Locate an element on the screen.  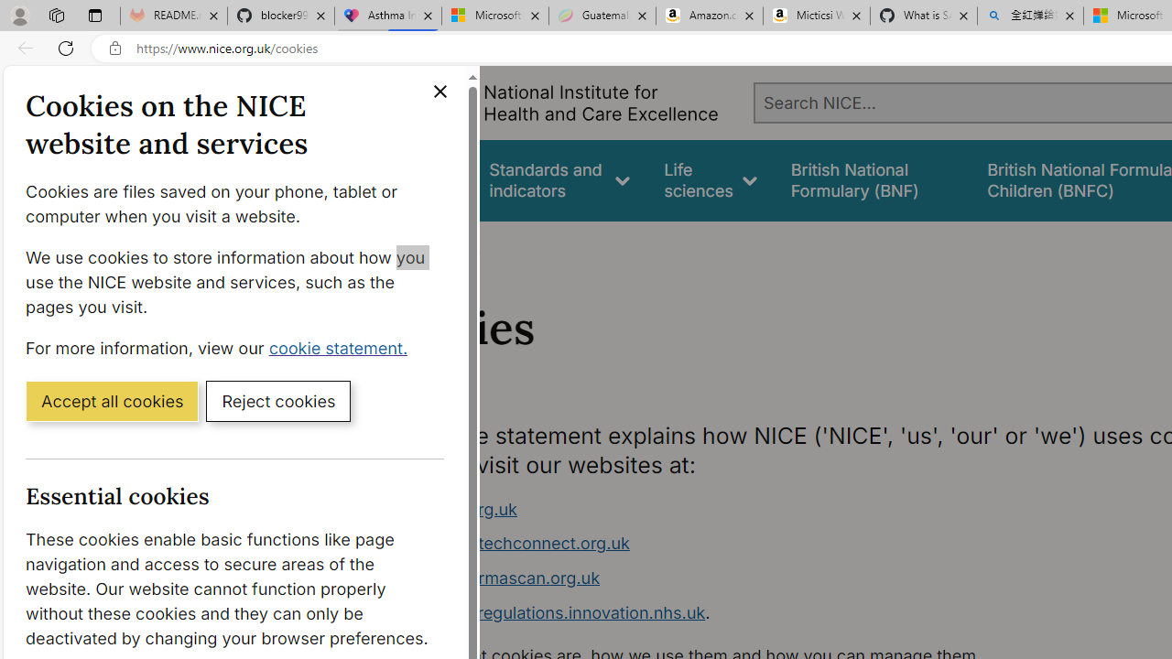
Home is located at coordinates (388, 245).